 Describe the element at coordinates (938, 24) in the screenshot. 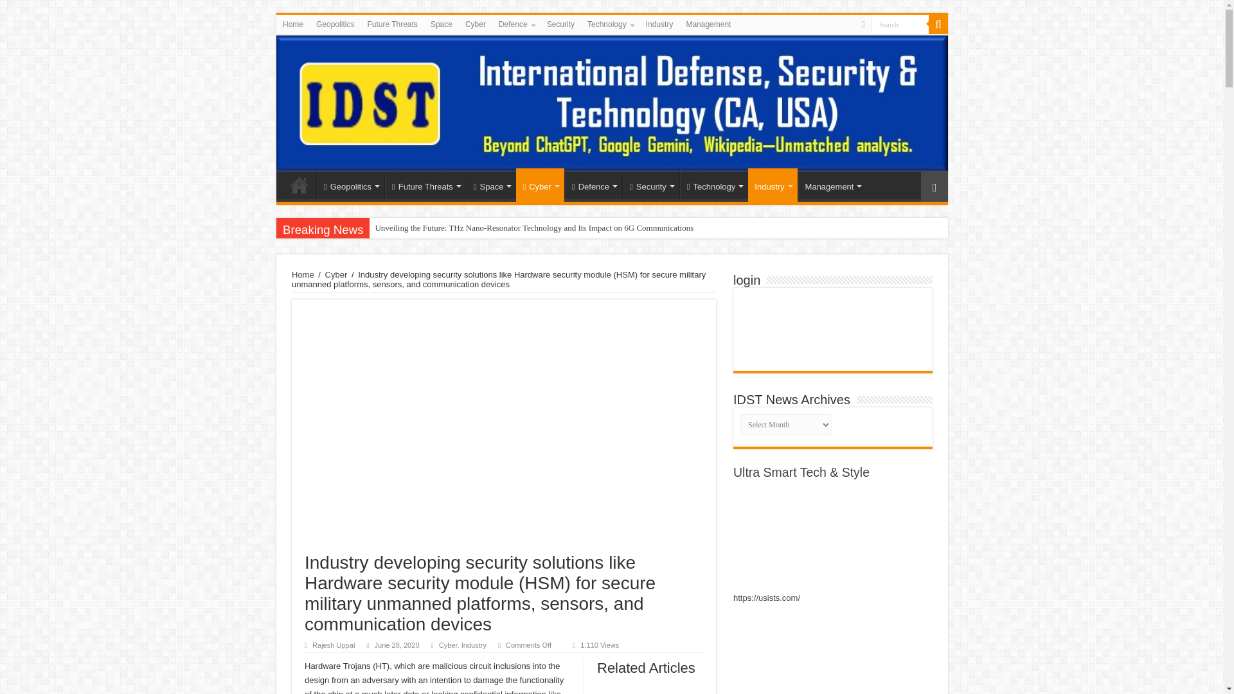

I see `Search` at that location.